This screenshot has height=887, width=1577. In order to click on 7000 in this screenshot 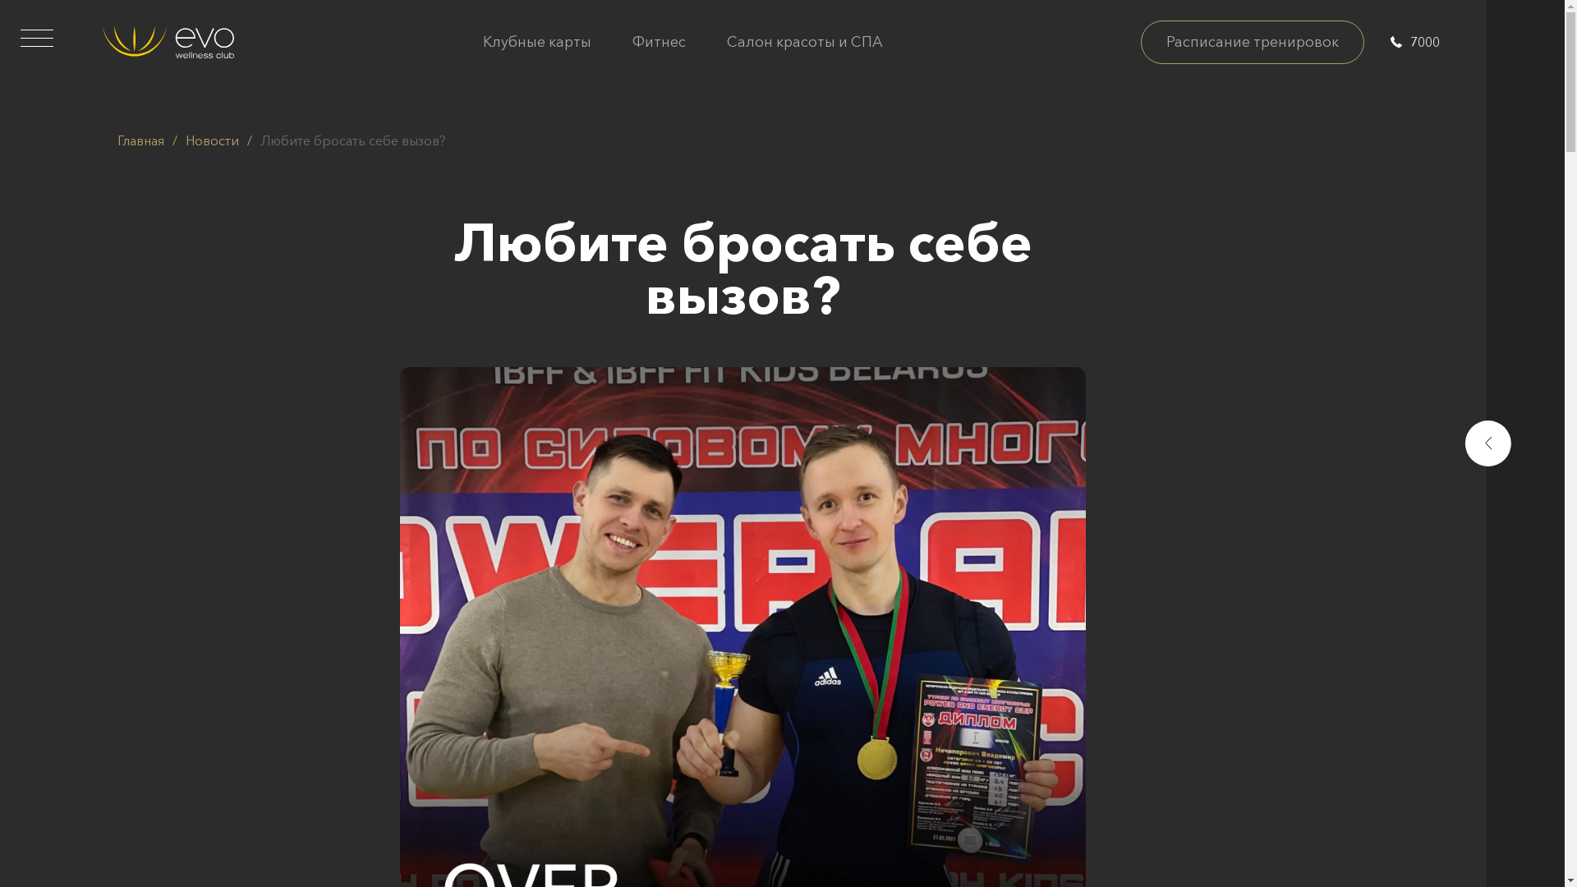, I will do `click(1415, 41)`.